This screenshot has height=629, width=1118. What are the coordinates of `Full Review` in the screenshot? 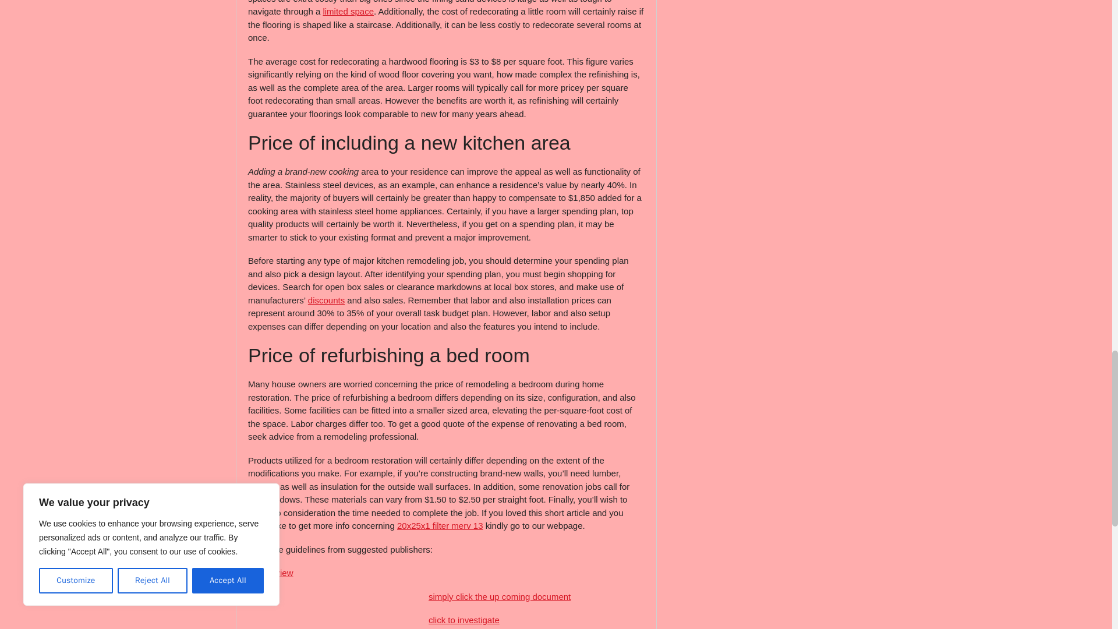 It's located at (270, 573).